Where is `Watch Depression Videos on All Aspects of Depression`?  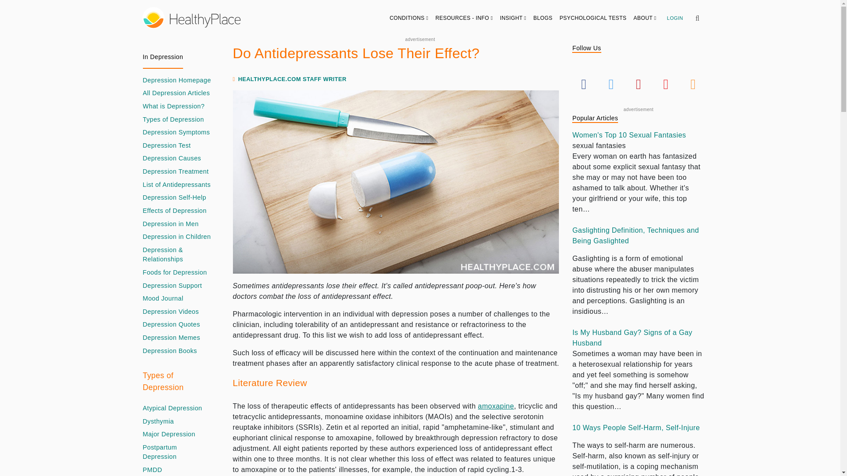
Watch Depression Videos on All Aspects of Depression is located at coordinates (171, 312).